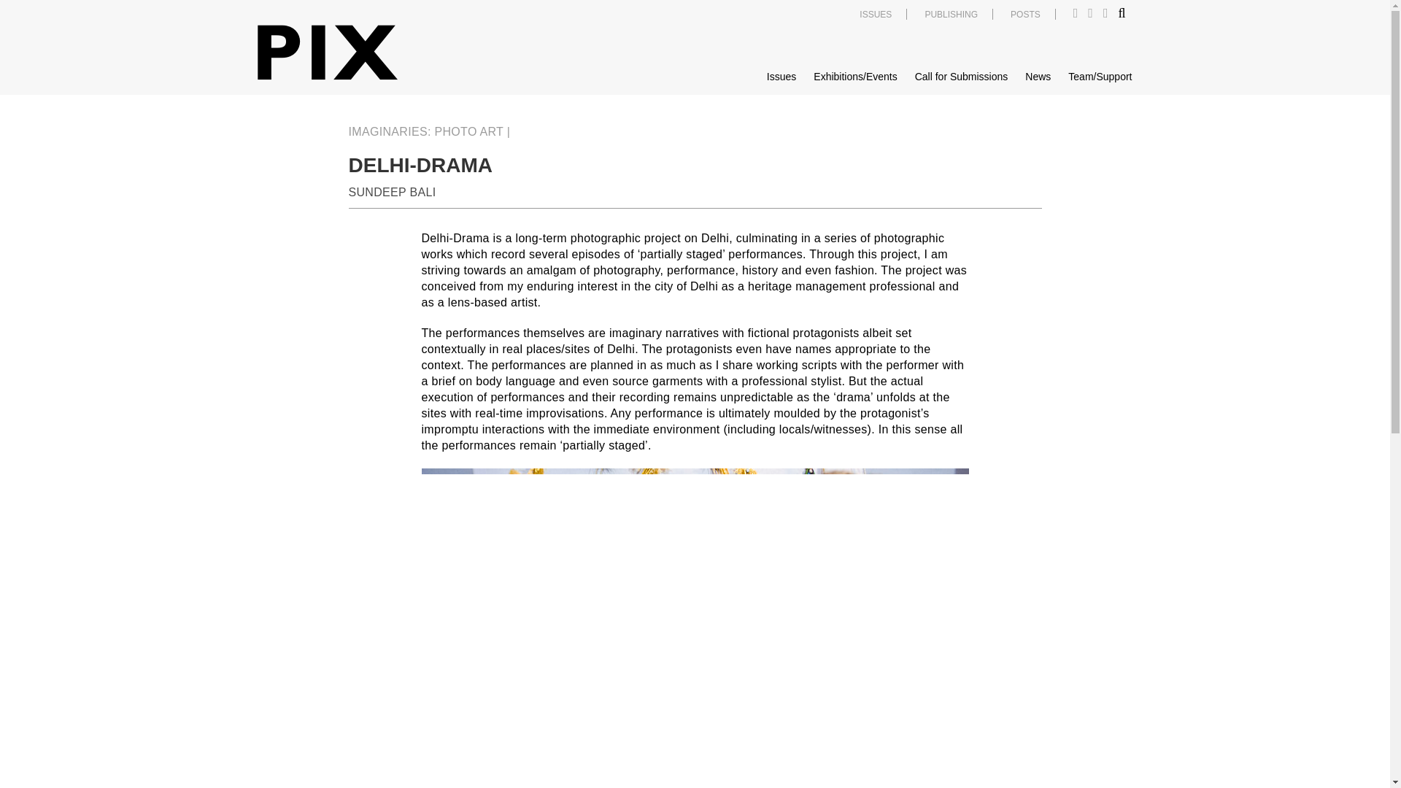  What do you see at coordinates (1038, 77) in the screenshot?
I see `News` at bounding box center [1038, 77].